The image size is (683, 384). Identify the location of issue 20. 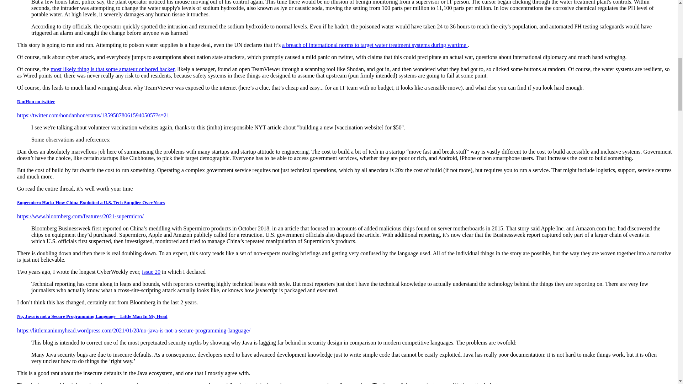
(151, 272).